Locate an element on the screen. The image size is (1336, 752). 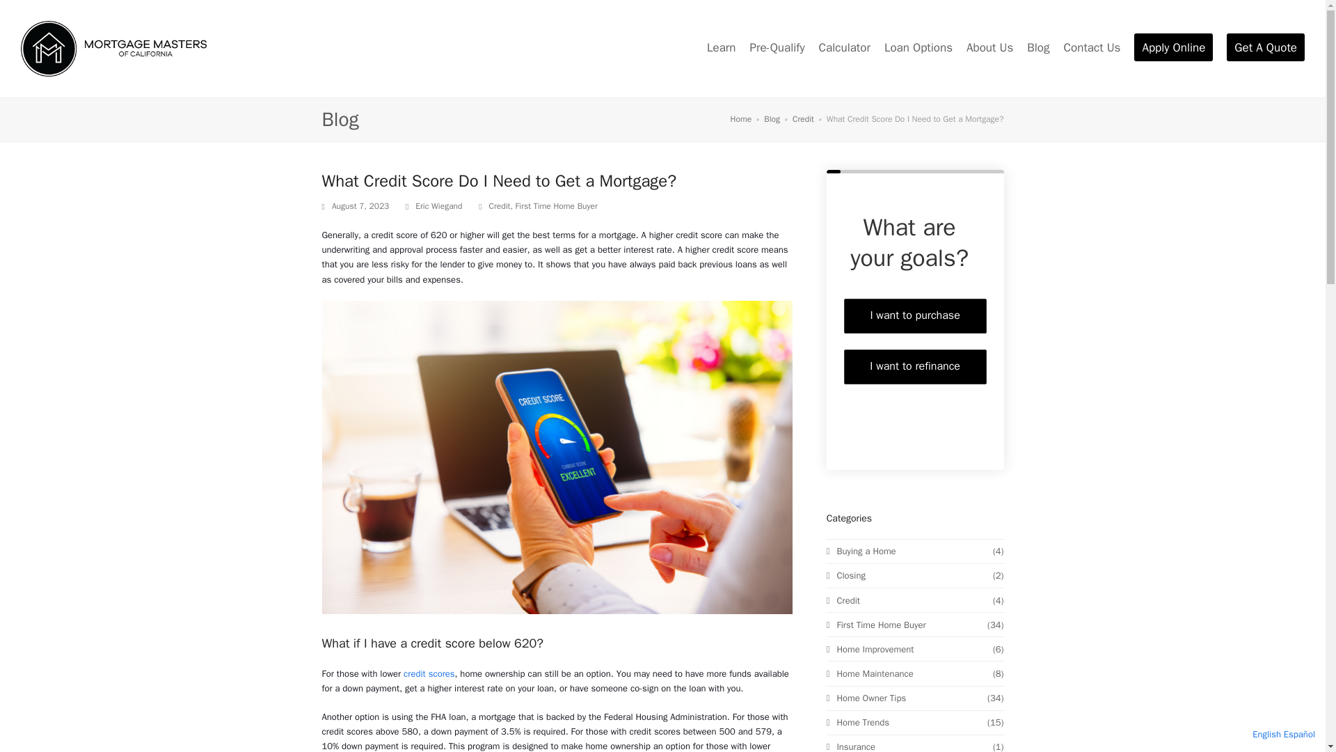
About Us is located at coordinates (989, 49).